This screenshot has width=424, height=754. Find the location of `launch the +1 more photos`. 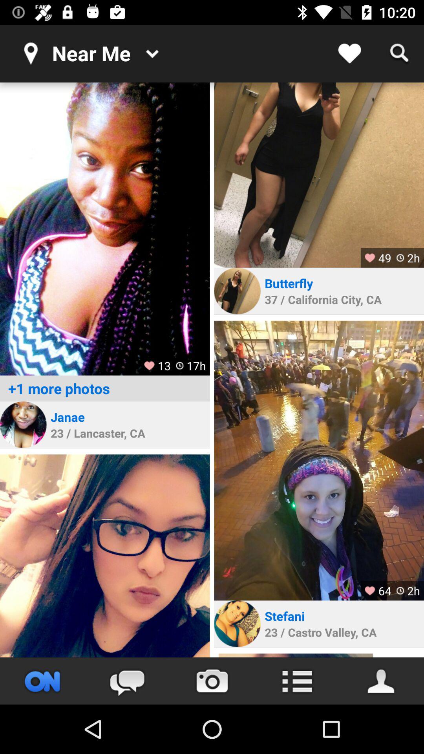

launch the +1 more photos is located at coordinates (105, 388).